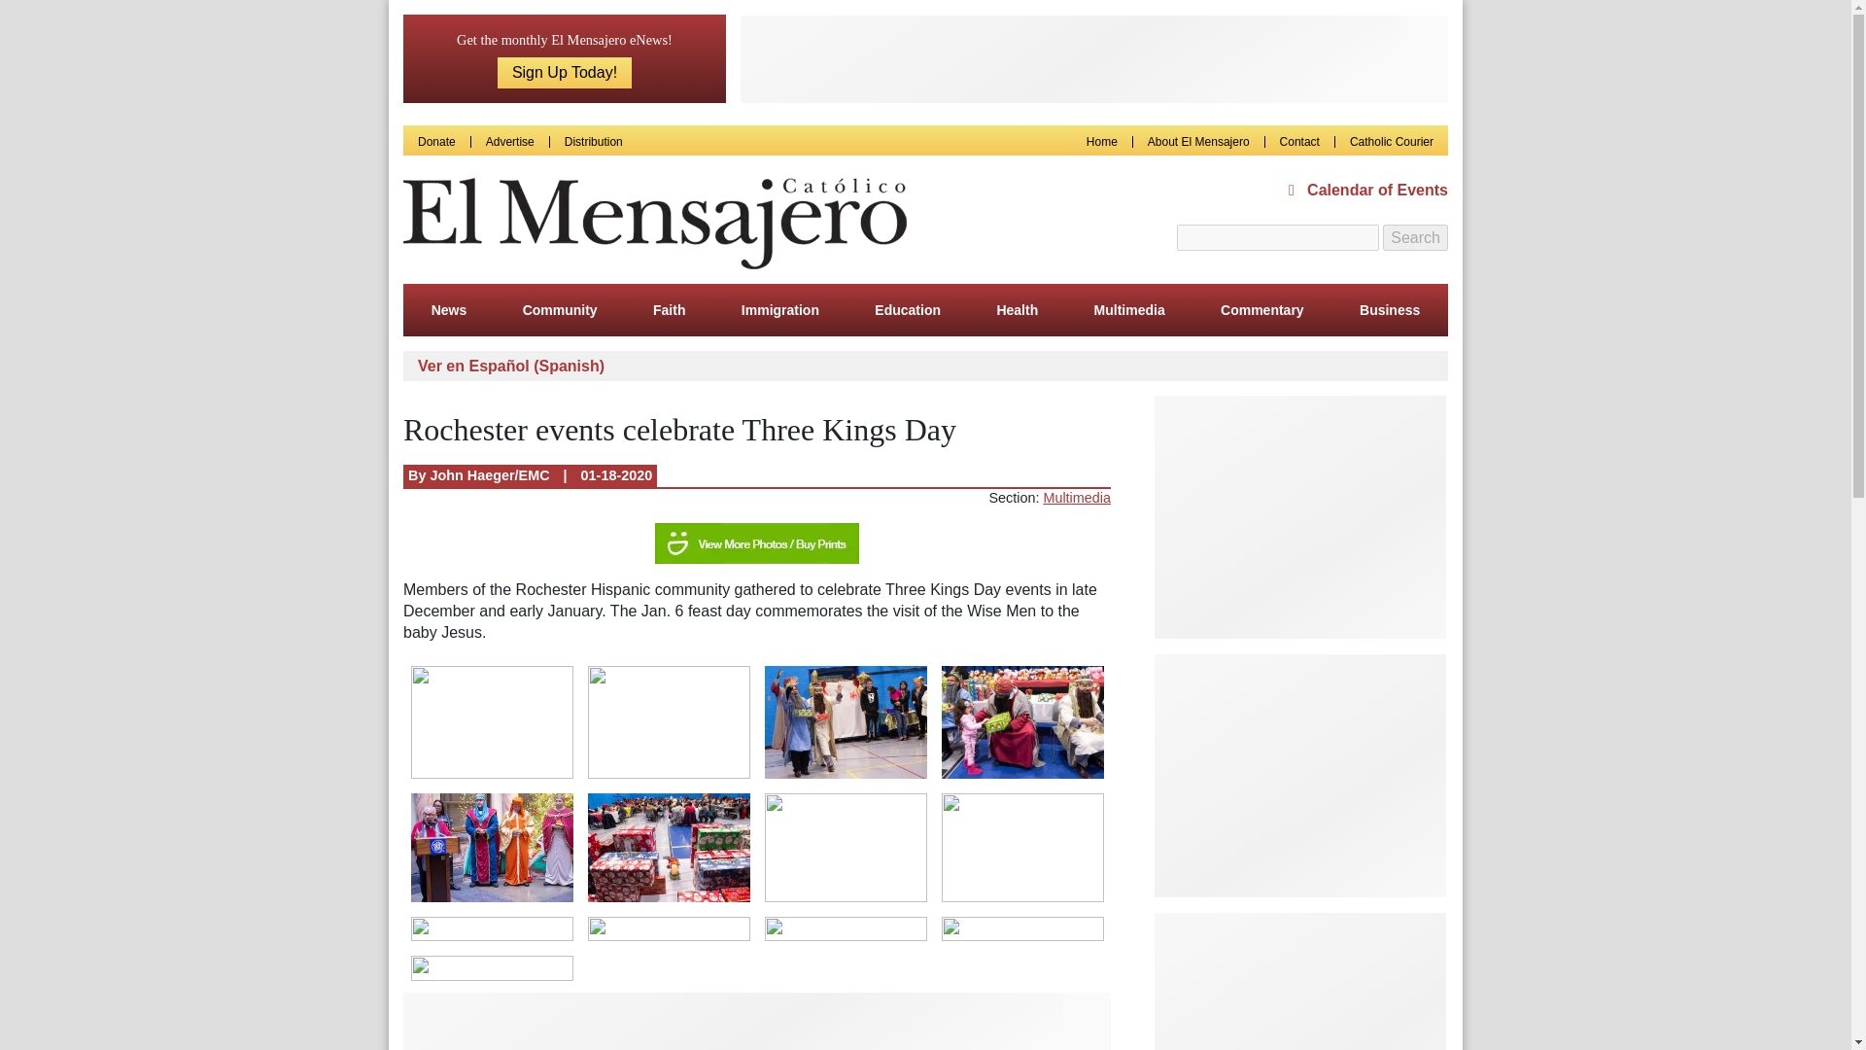 The height and width of the screenshot is (1050, 1866). What do you see at coordinates (1299, 142) in the screenshot?
I see `Contact` at bounding box center [1299, 142].